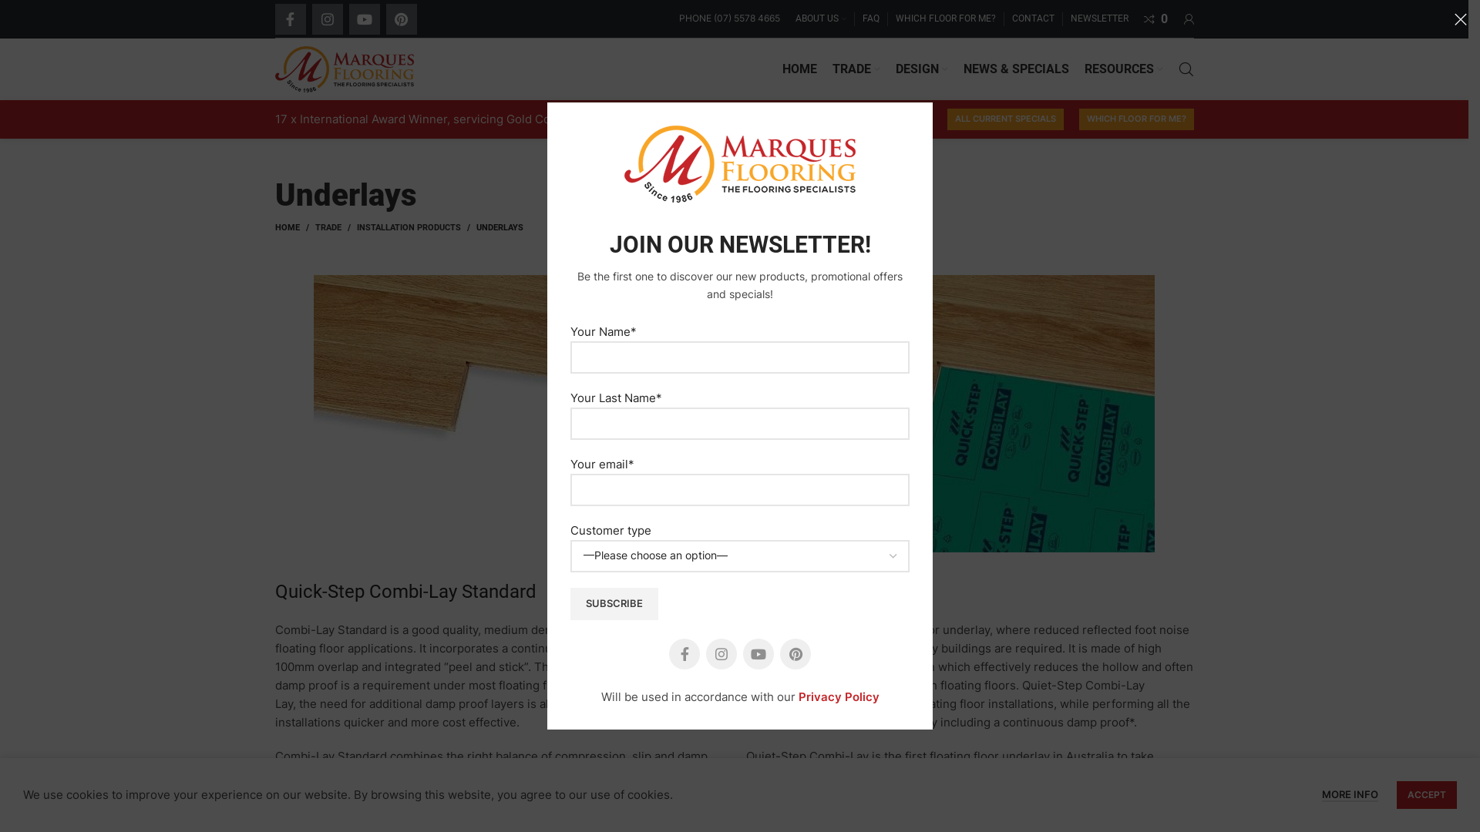 This screenshot has width=1480, height=832. Describe the element at coordinates (922, 69) in the screenshot. I see `DESIGN` at that location.